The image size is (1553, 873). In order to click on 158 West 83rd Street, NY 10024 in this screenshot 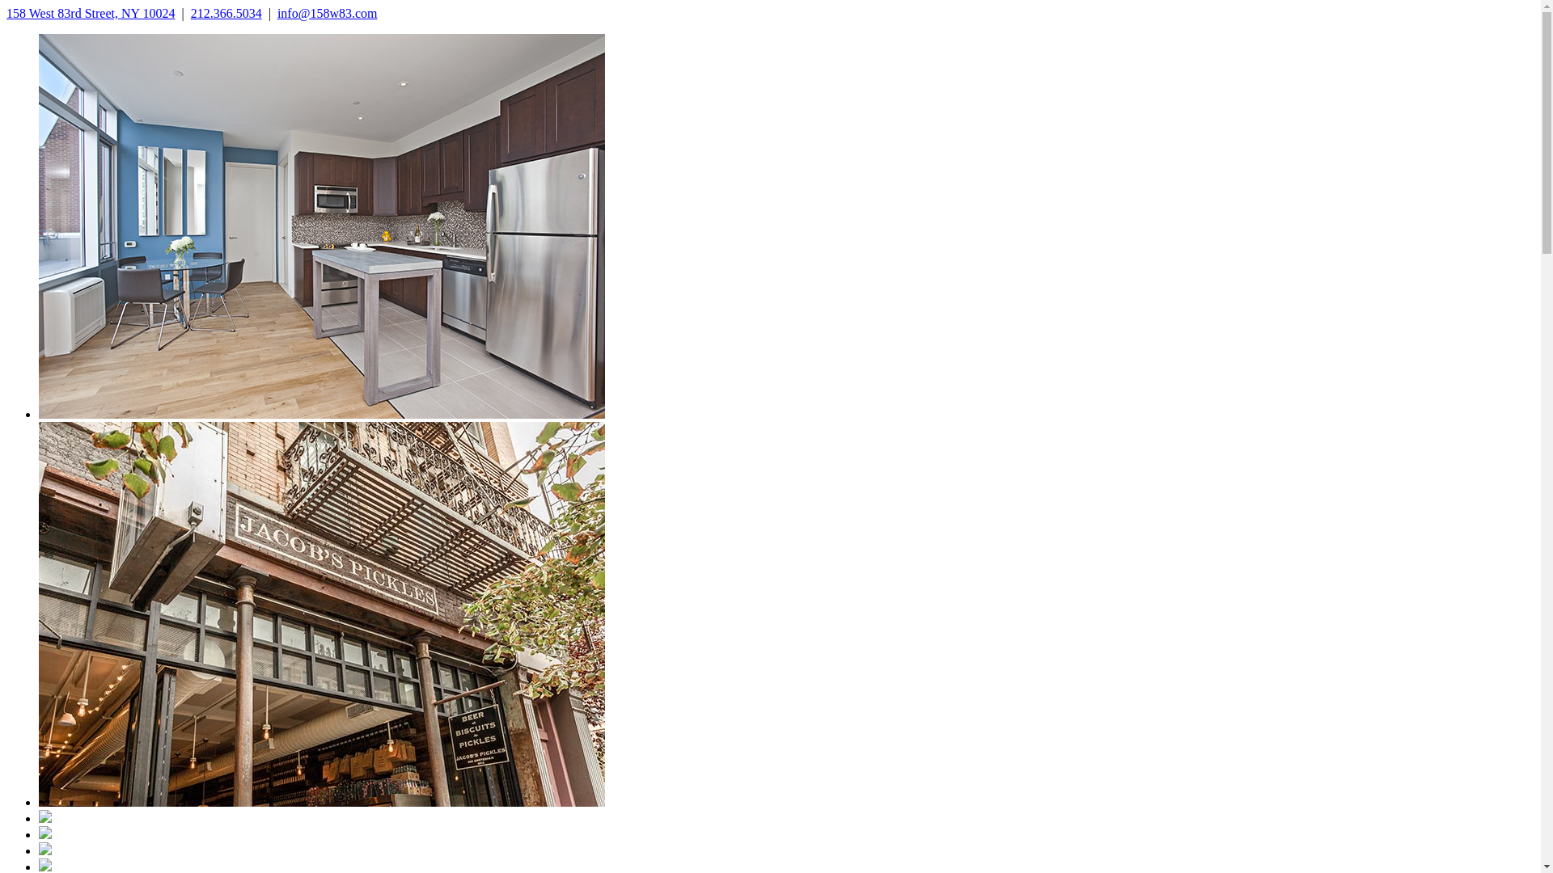, I will do `click(91, 13)`.